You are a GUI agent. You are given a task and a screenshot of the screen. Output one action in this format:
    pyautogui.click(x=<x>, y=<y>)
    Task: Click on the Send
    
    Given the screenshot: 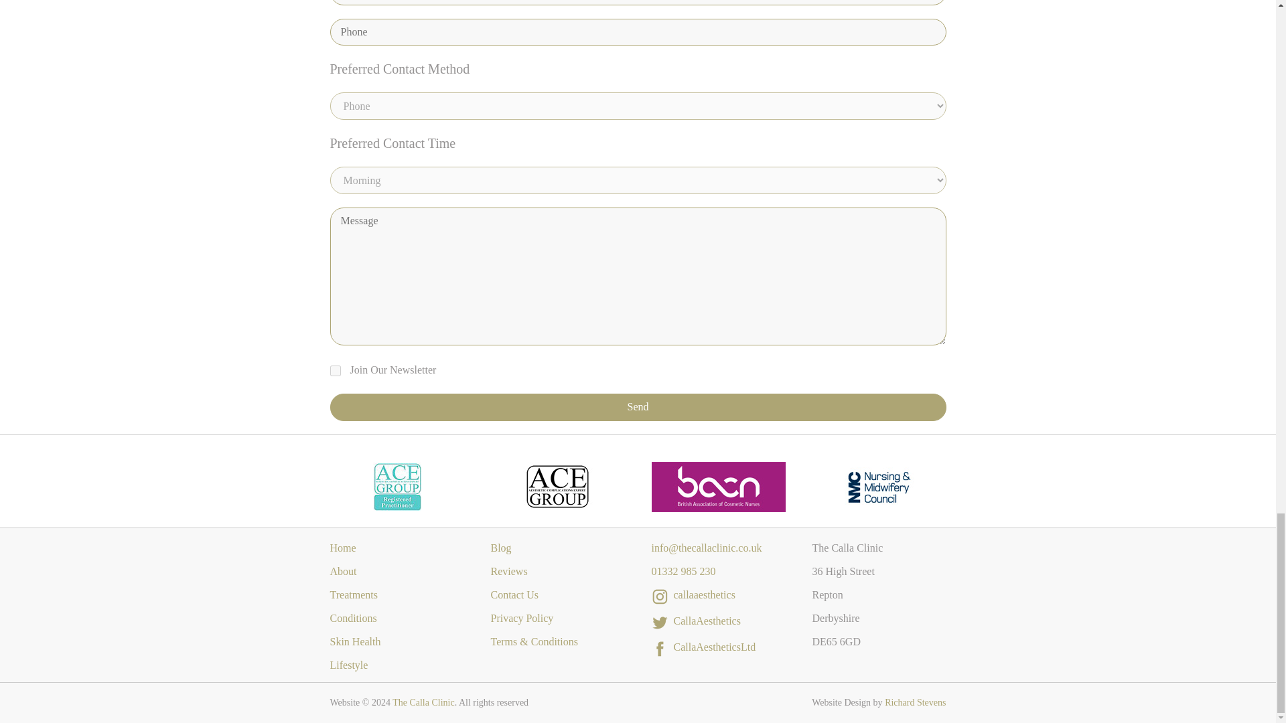 What is the action you would take?
    pyautogui.click(x=637, y=406)
    